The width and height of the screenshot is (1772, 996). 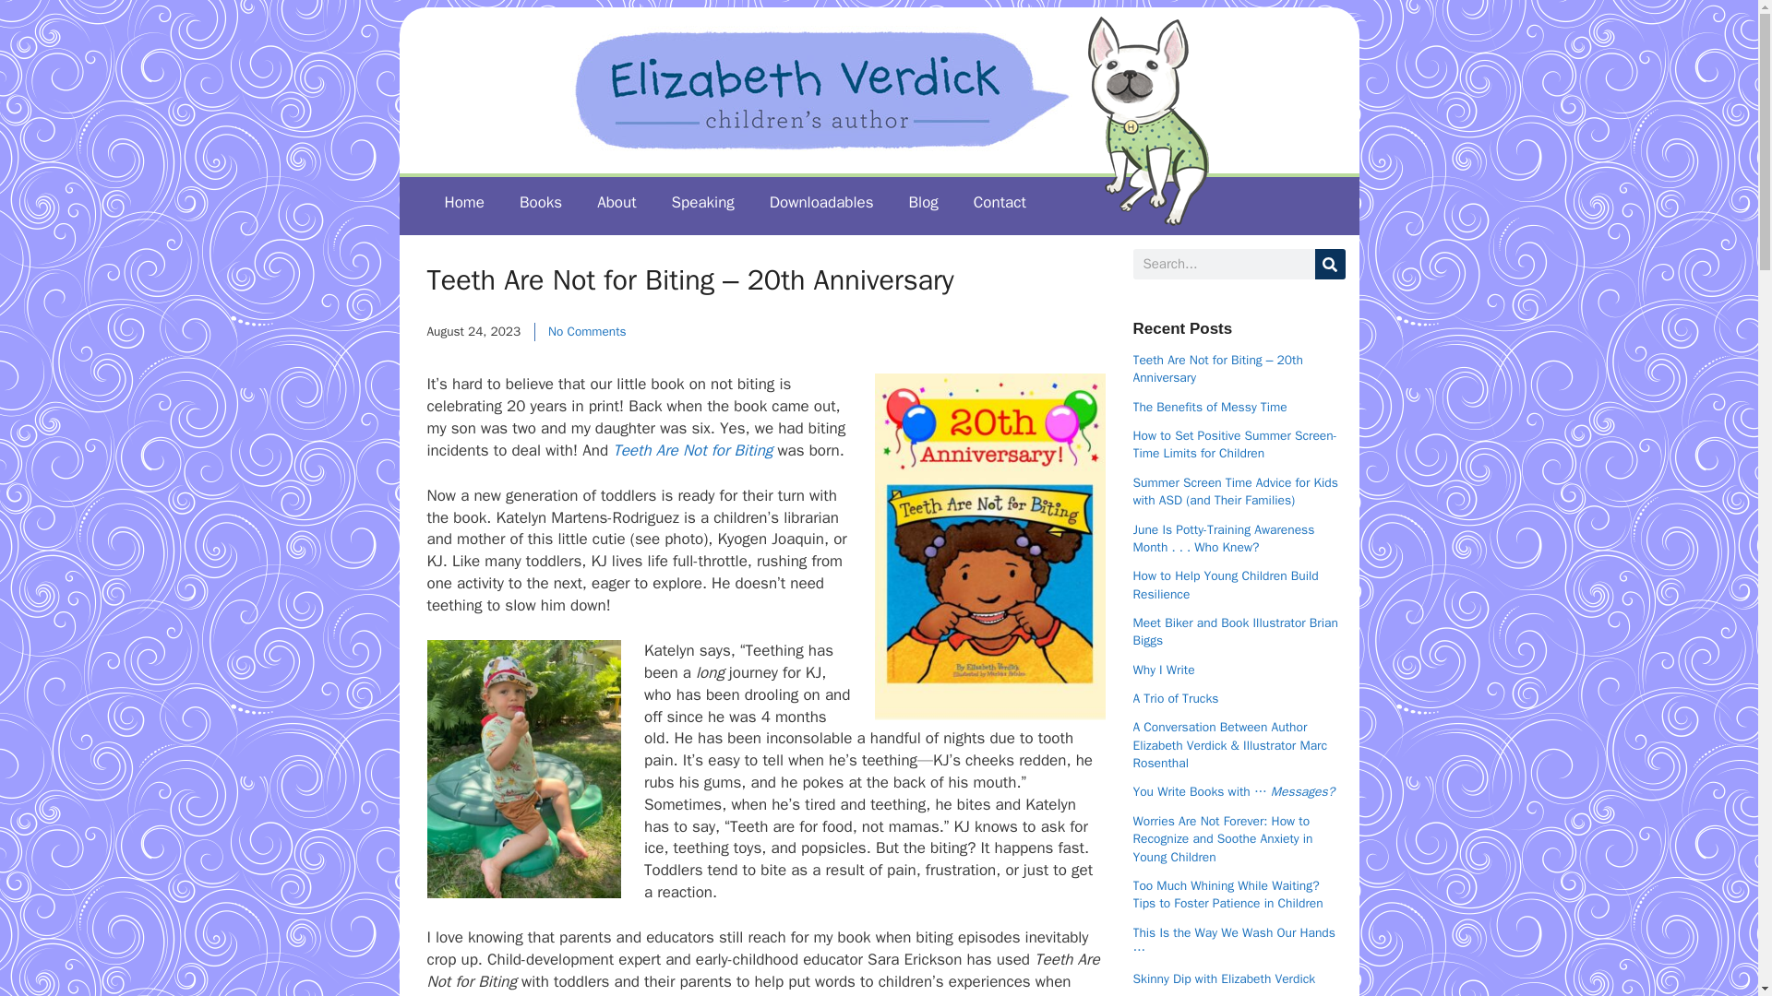 I want to click on Downloadables, so click(x=821, y=203).